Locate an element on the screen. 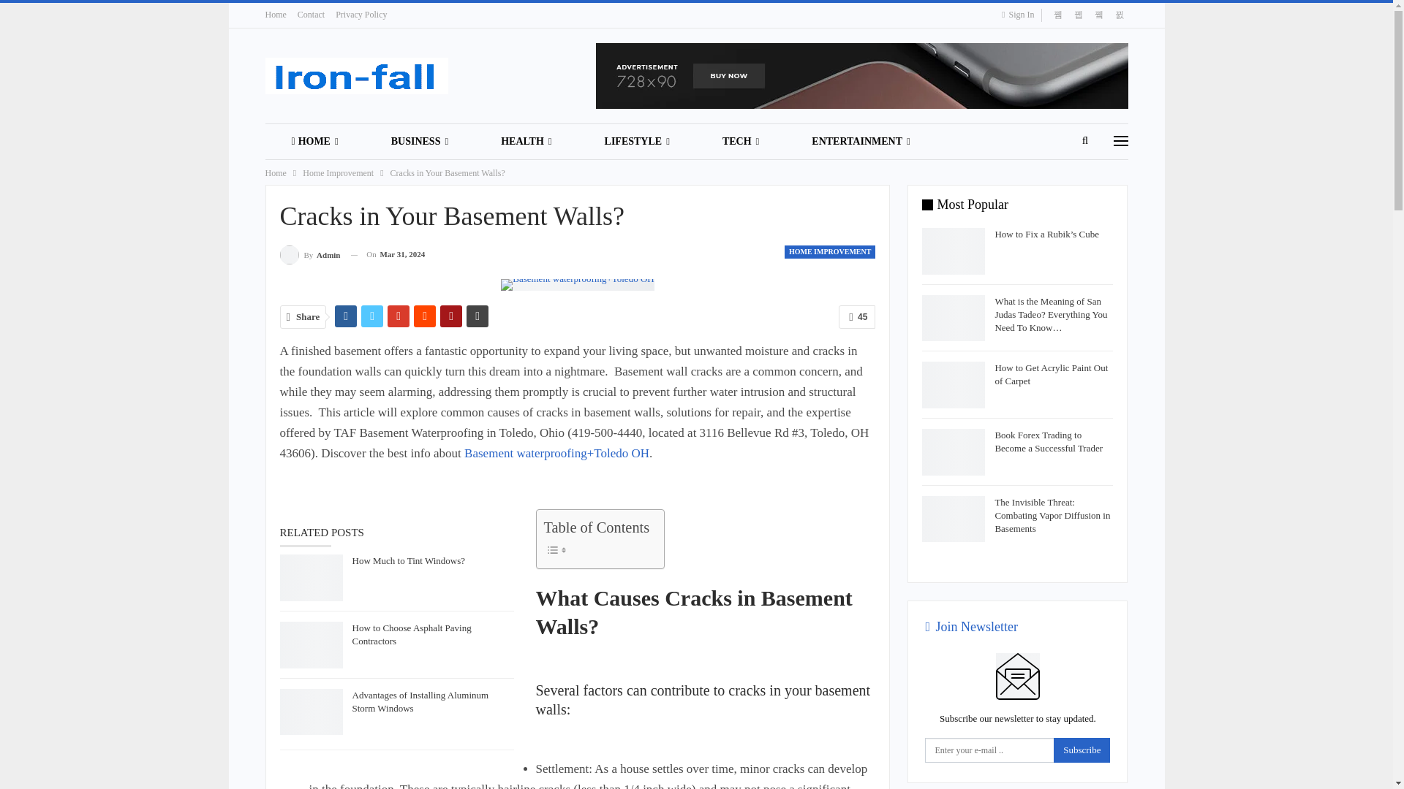 The width and height of the screenshot is (1404, 789). How to Choose Asphalt Paving Contractors is located at coordinates (311, 644).